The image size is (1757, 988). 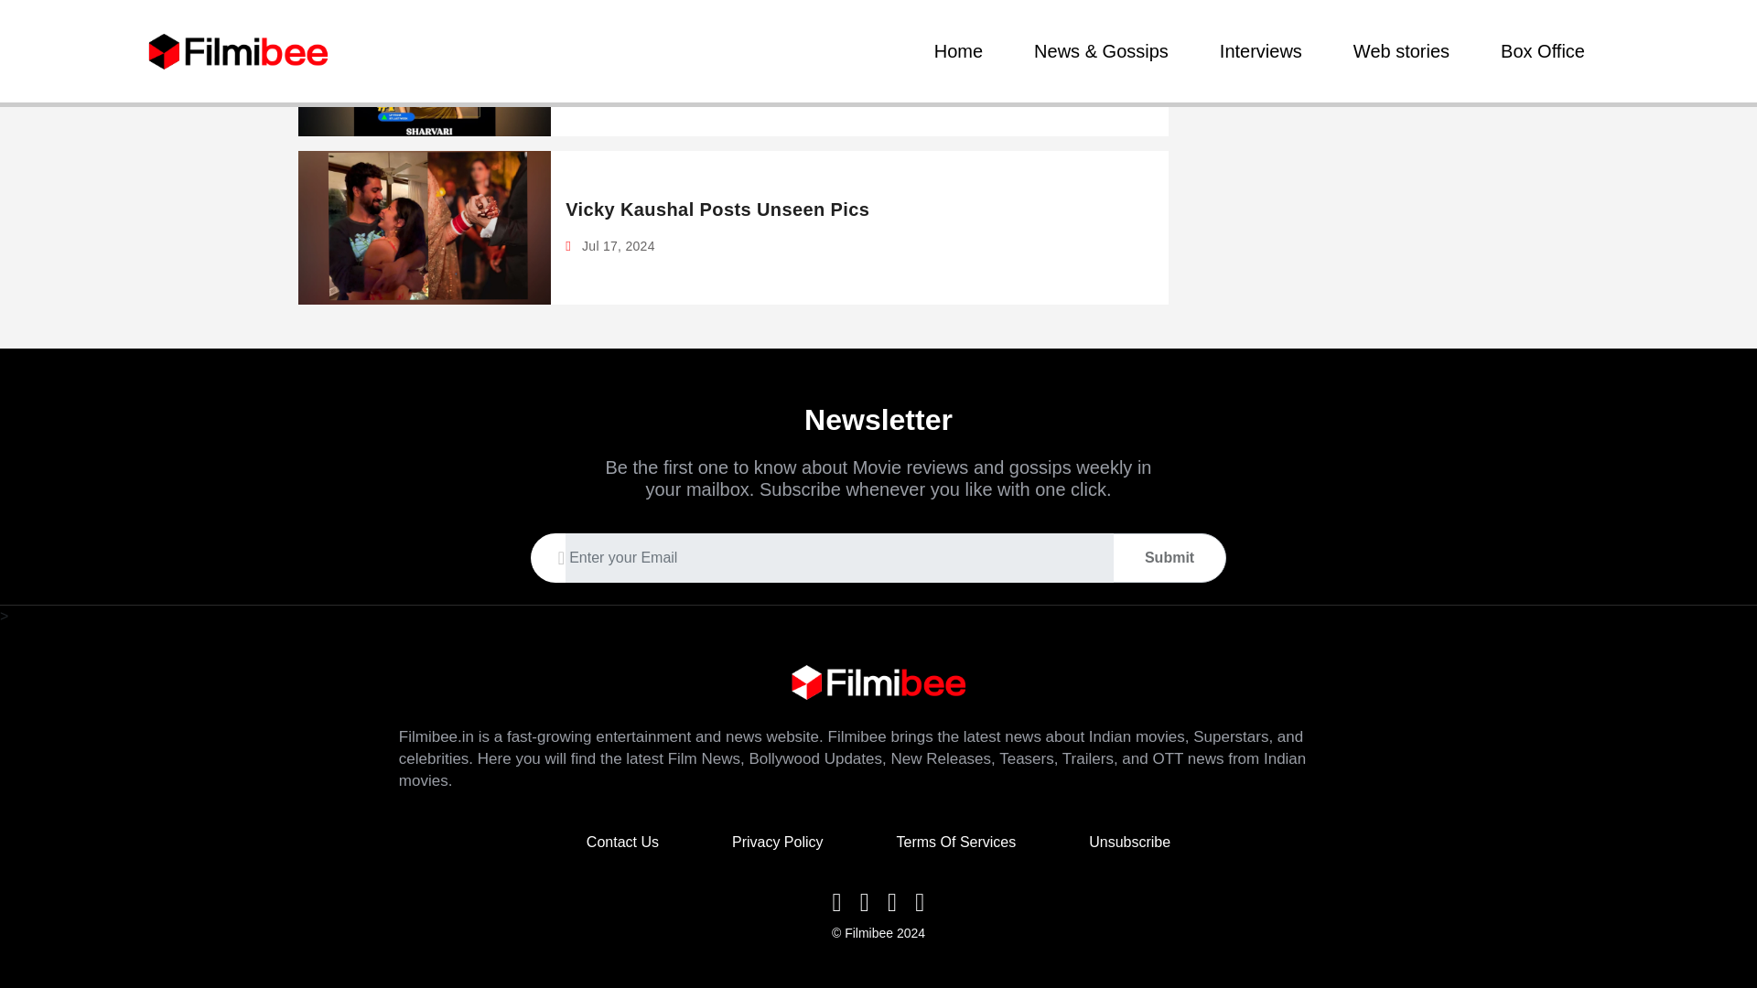 What do you see at coordinates (956, 843) in the screenshot?
I see `Terms Of Services` at bounding box center [956, 843].